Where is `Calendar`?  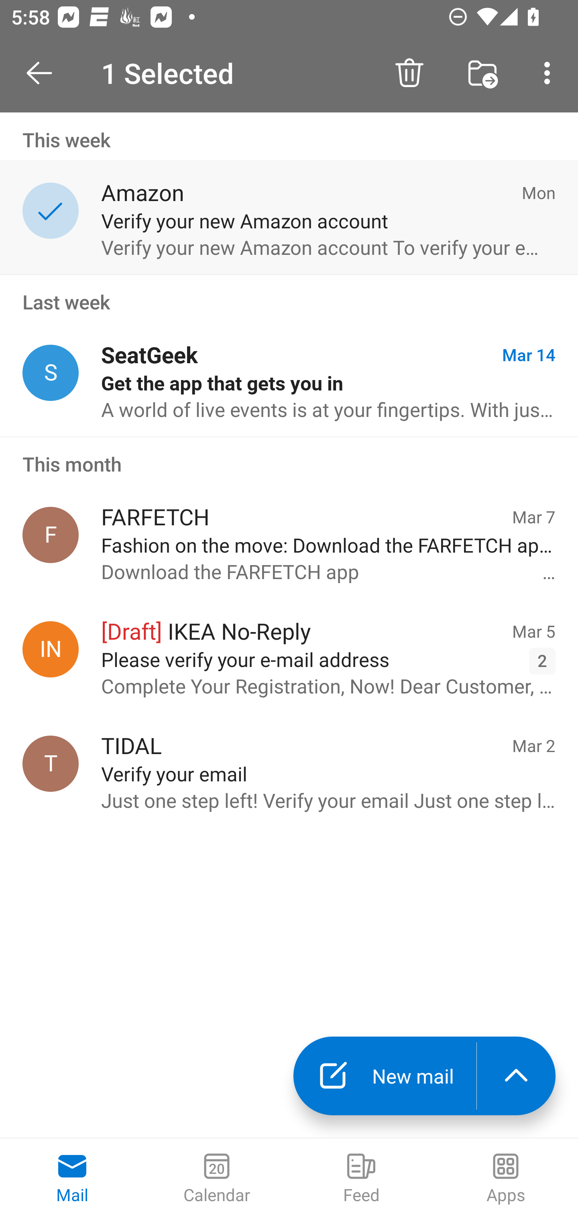
Calendar is located at coordinates (217, 1179).